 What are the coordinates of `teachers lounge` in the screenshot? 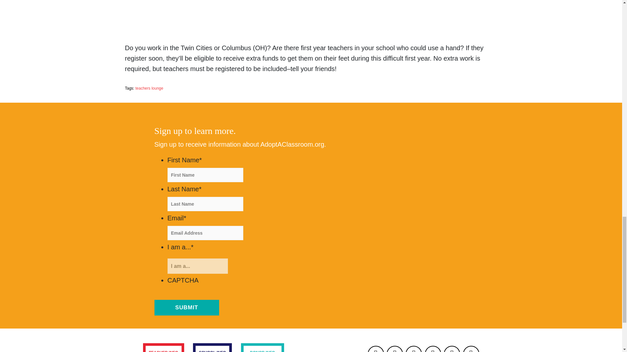 It's located at (149, 88).